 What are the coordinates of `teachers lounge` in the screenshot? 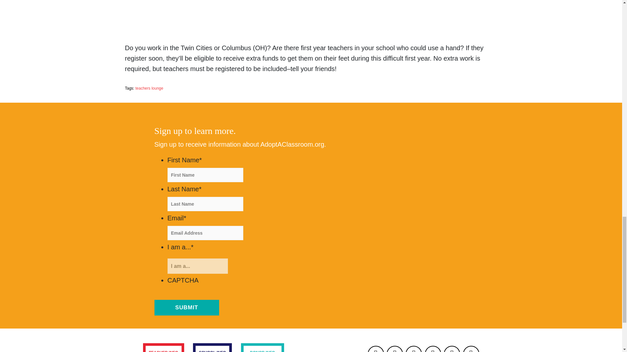 It's located at (149, 88).